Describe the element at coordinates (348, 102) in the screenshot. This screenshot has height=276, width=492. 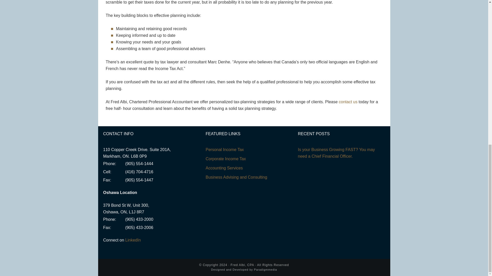
I see `contact us` at that location.